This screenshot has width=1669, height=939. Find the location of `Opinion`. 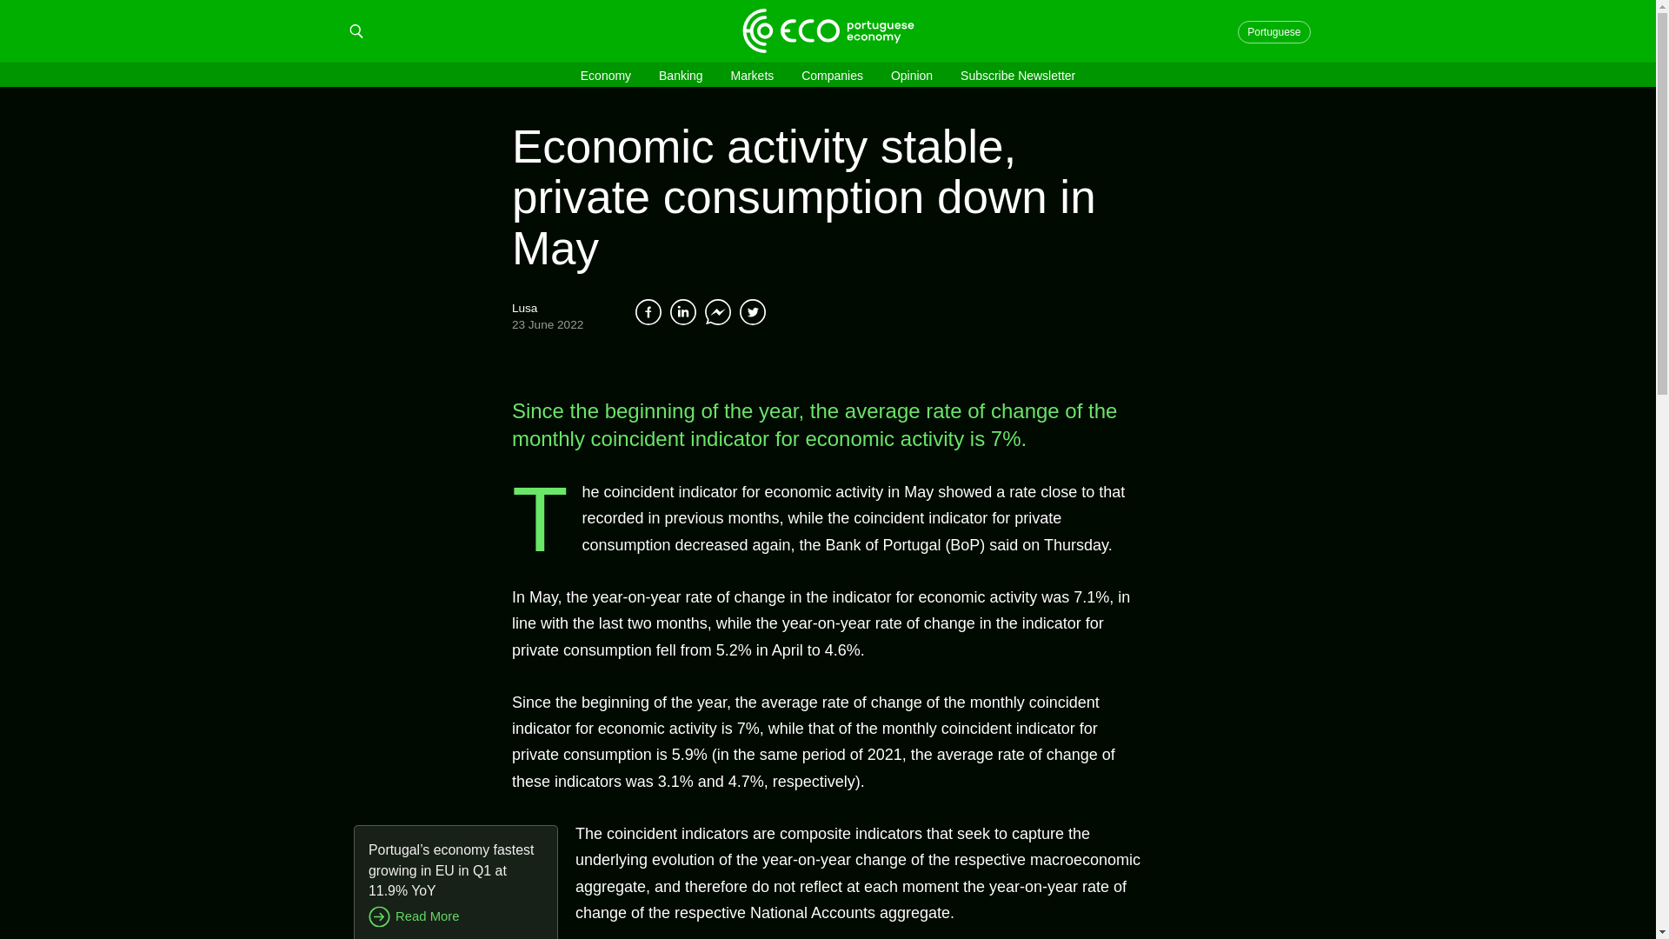

Opinion is located at coordinates (912, 75).